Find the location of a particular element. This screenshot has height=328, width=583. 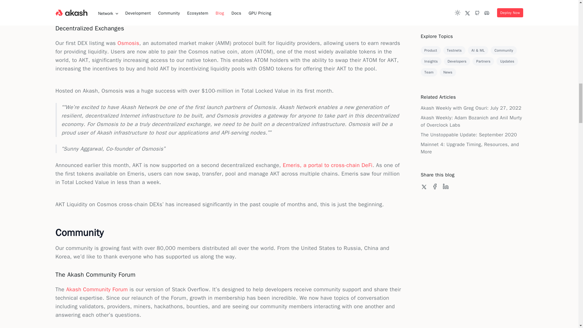

Akash Community Forum is located at coordinates (97, 289).